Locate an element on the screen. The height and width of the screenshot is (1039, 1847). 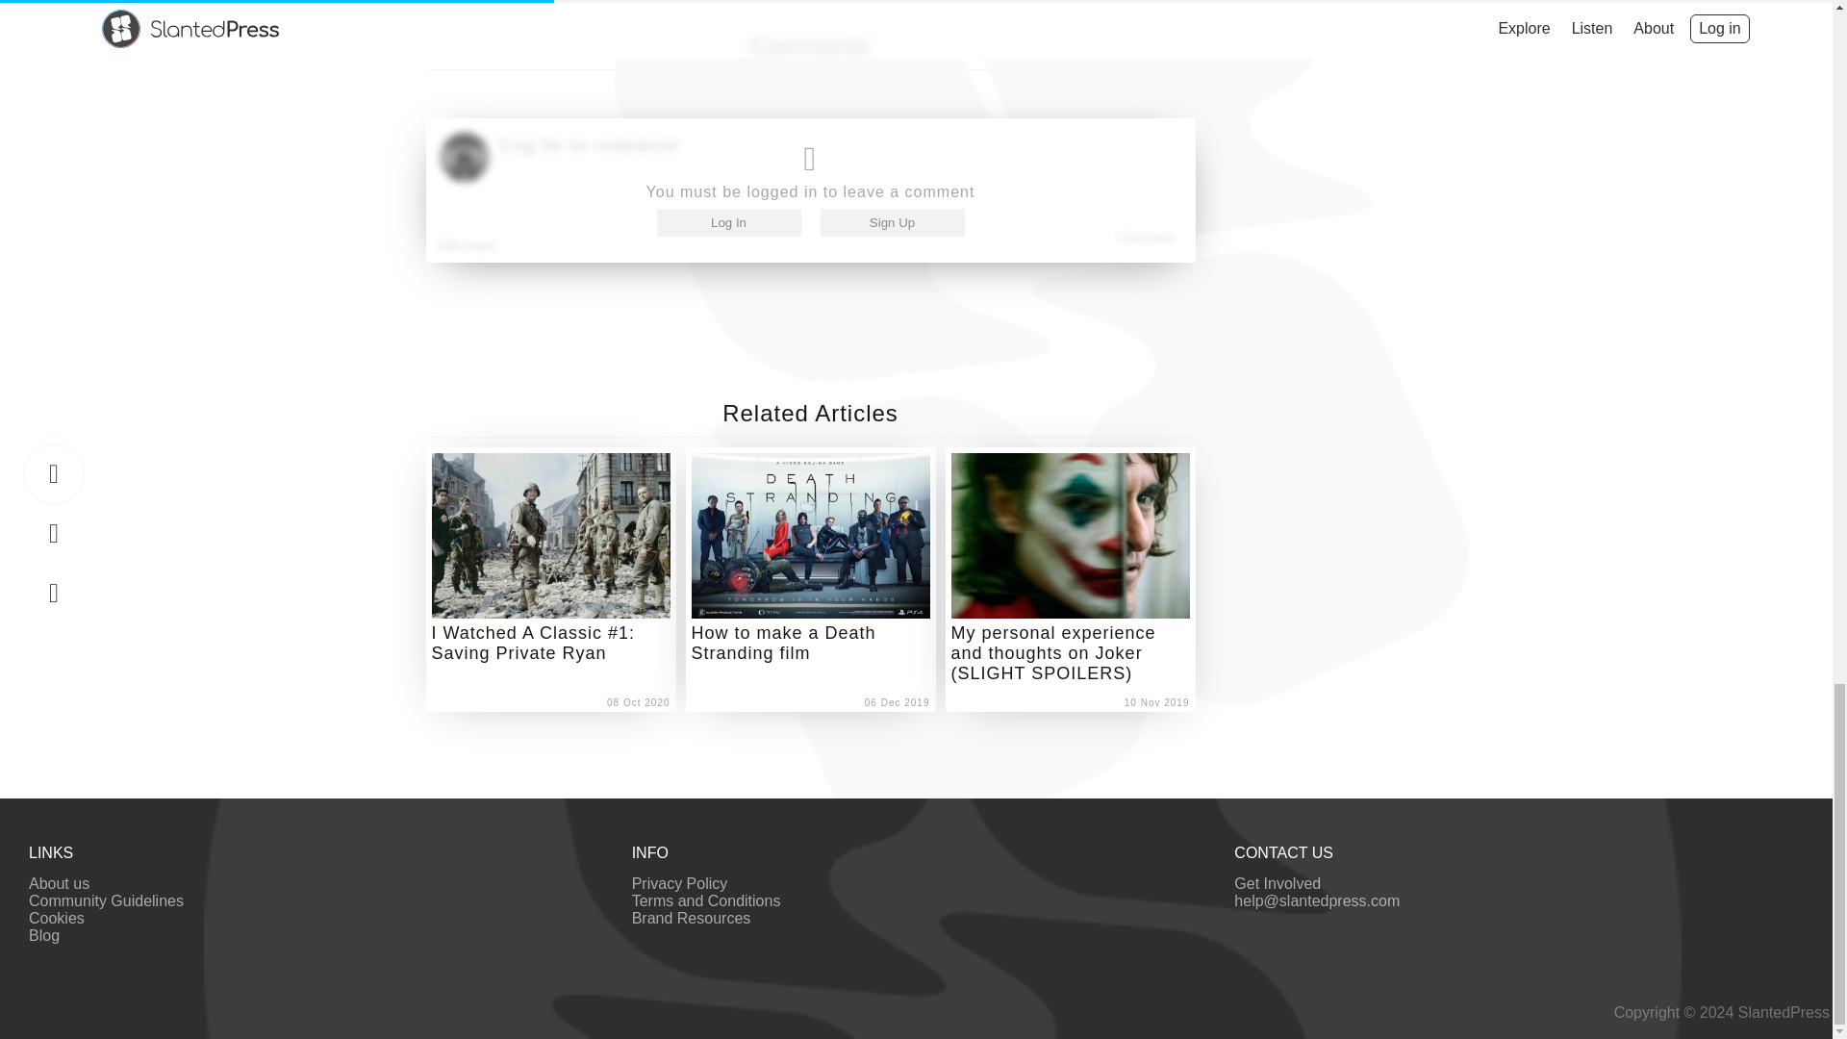
Blog is located at coordinates (44, 935).